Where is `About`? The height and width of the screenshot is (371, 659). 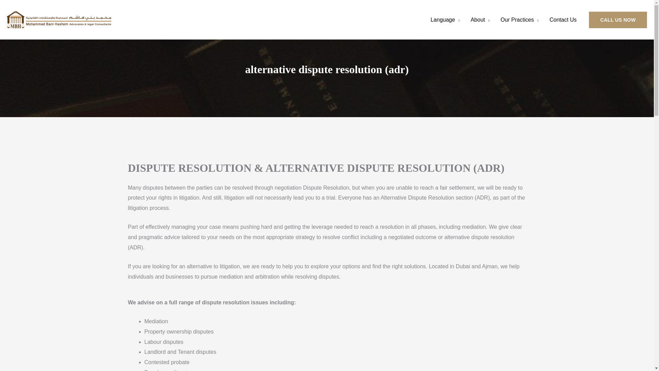
About is located at coordinates (480, 19).